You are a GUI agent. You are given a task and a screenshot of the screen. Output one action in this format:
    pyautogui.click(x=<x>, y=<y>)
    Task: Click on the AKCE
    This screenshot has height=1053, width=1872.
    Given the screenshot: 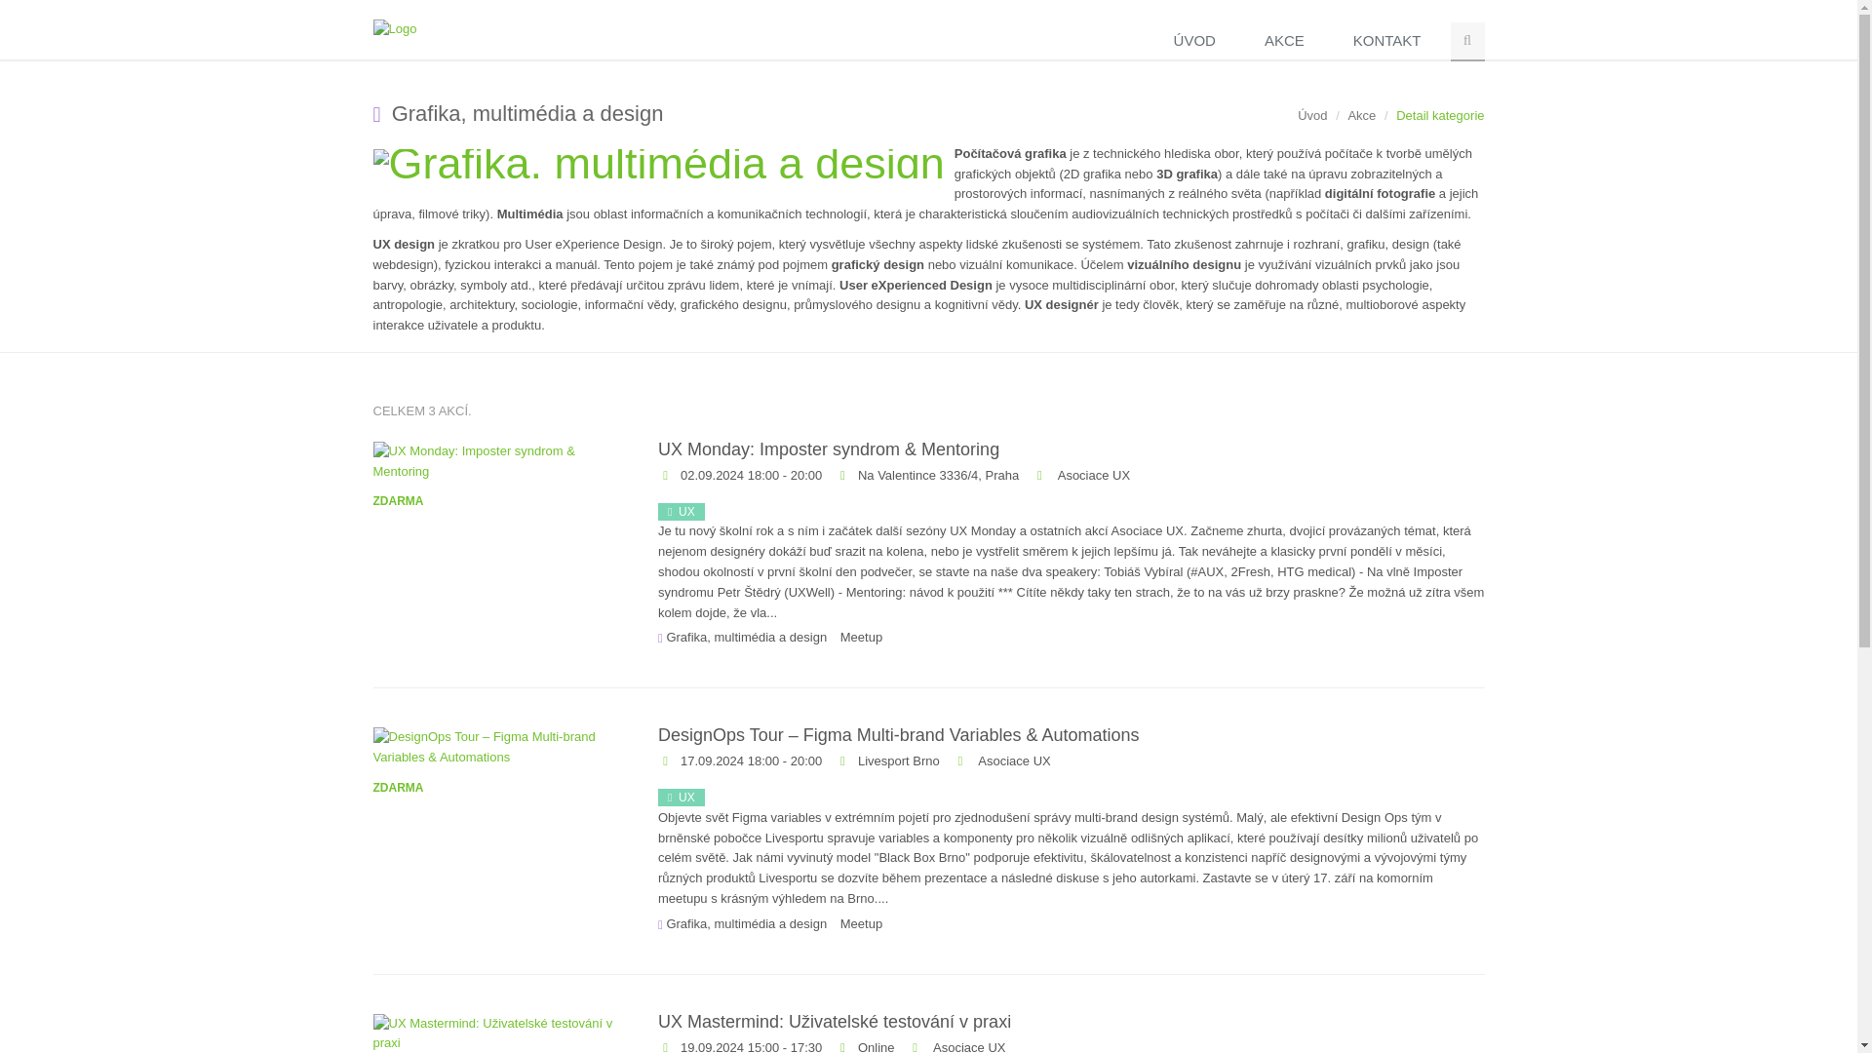 What is the action you would take?
    pyautogui.click(x=1289, y=41)
    